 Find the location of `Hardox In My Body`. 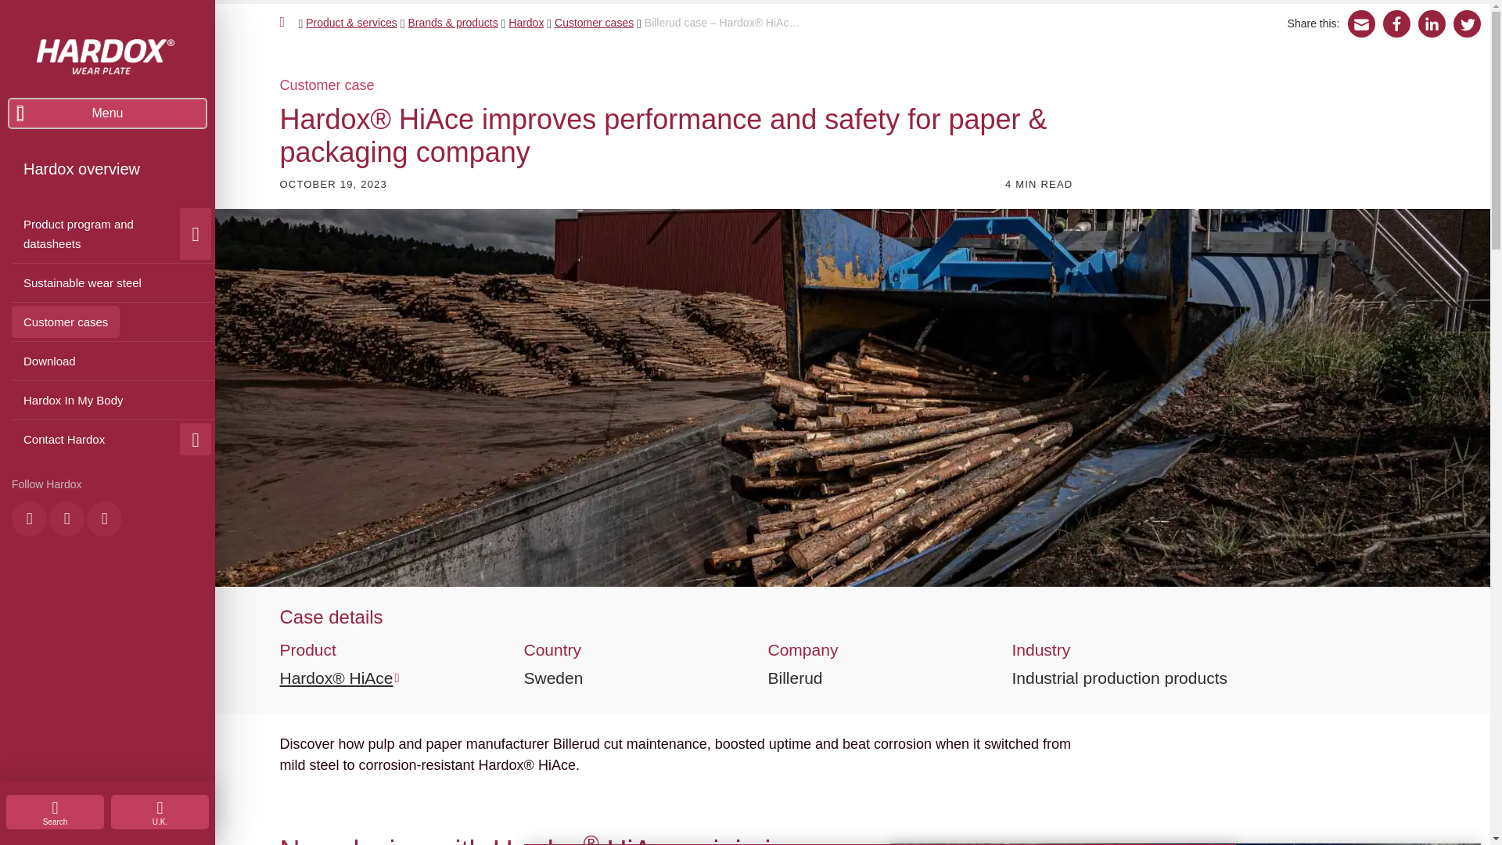

Hardox In My Body is located at coordinates (74, 401).